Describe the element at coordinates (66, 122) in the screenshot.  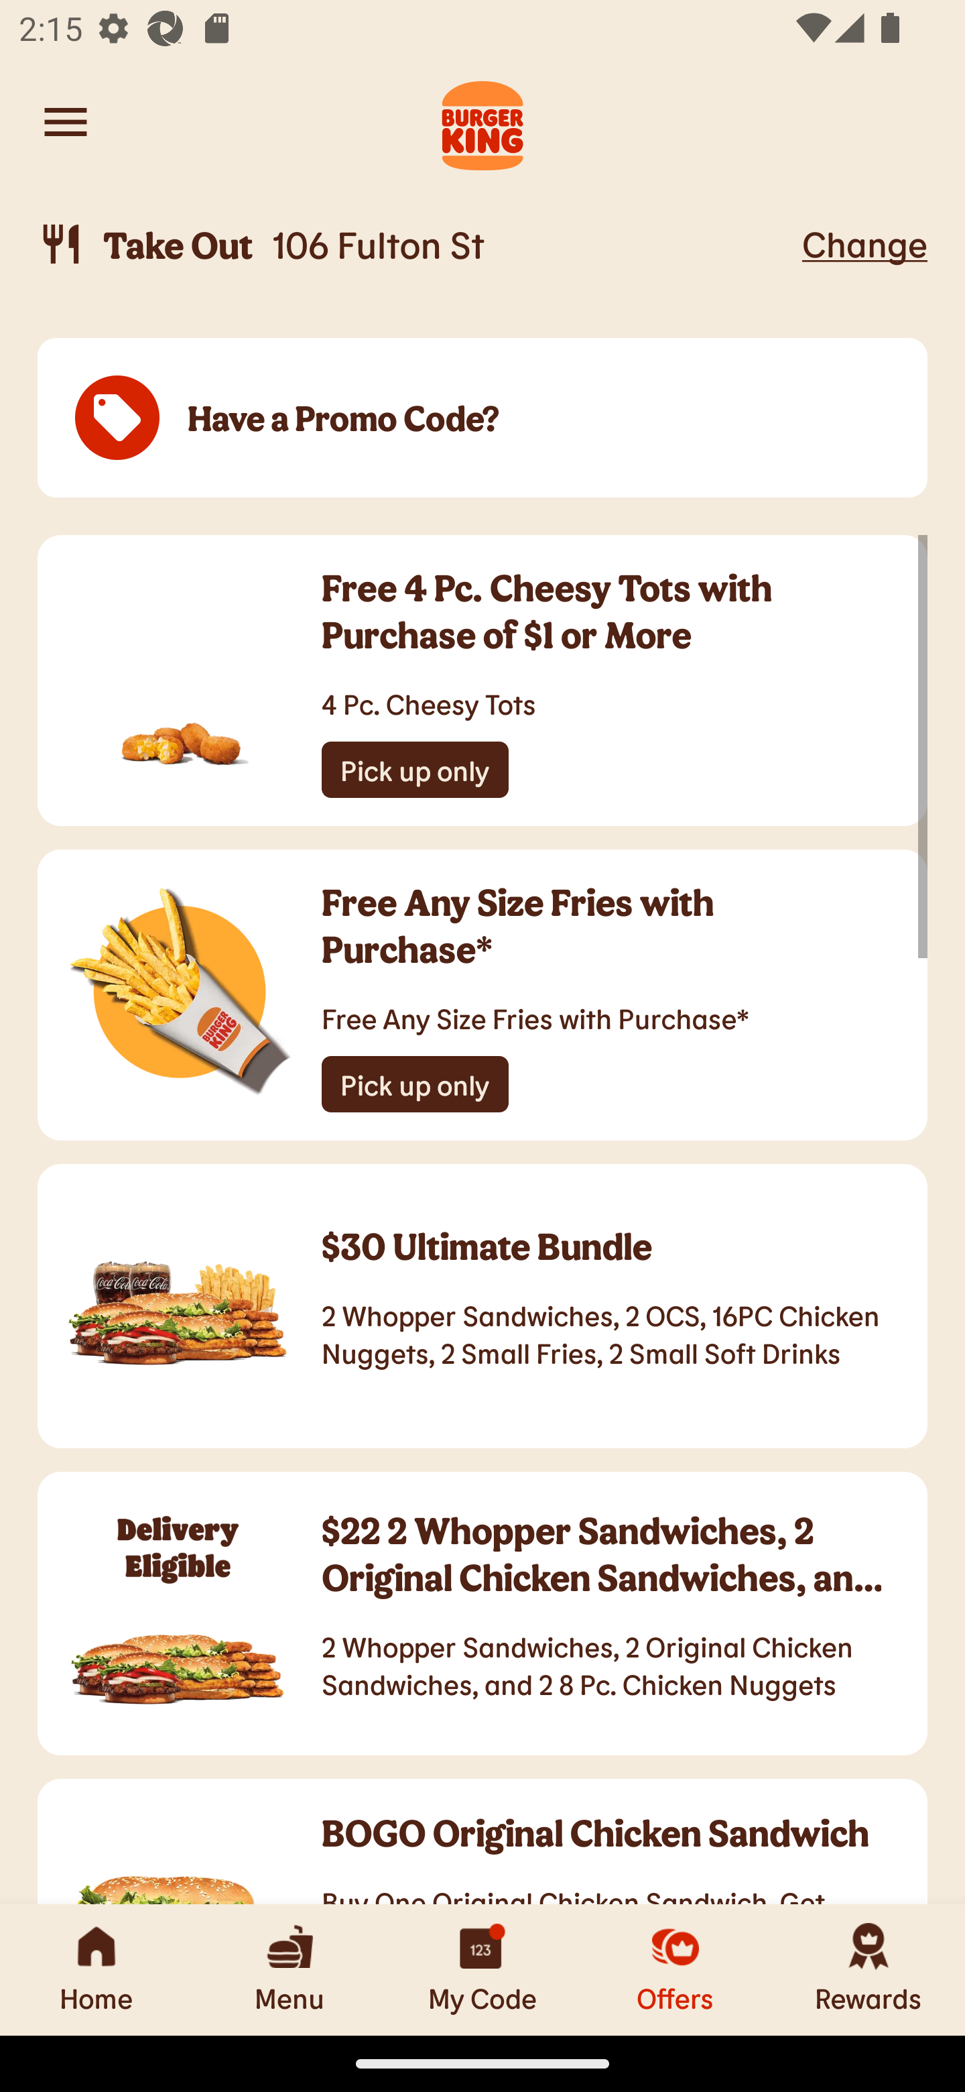
I see `Navigate to account menu ` at that location.